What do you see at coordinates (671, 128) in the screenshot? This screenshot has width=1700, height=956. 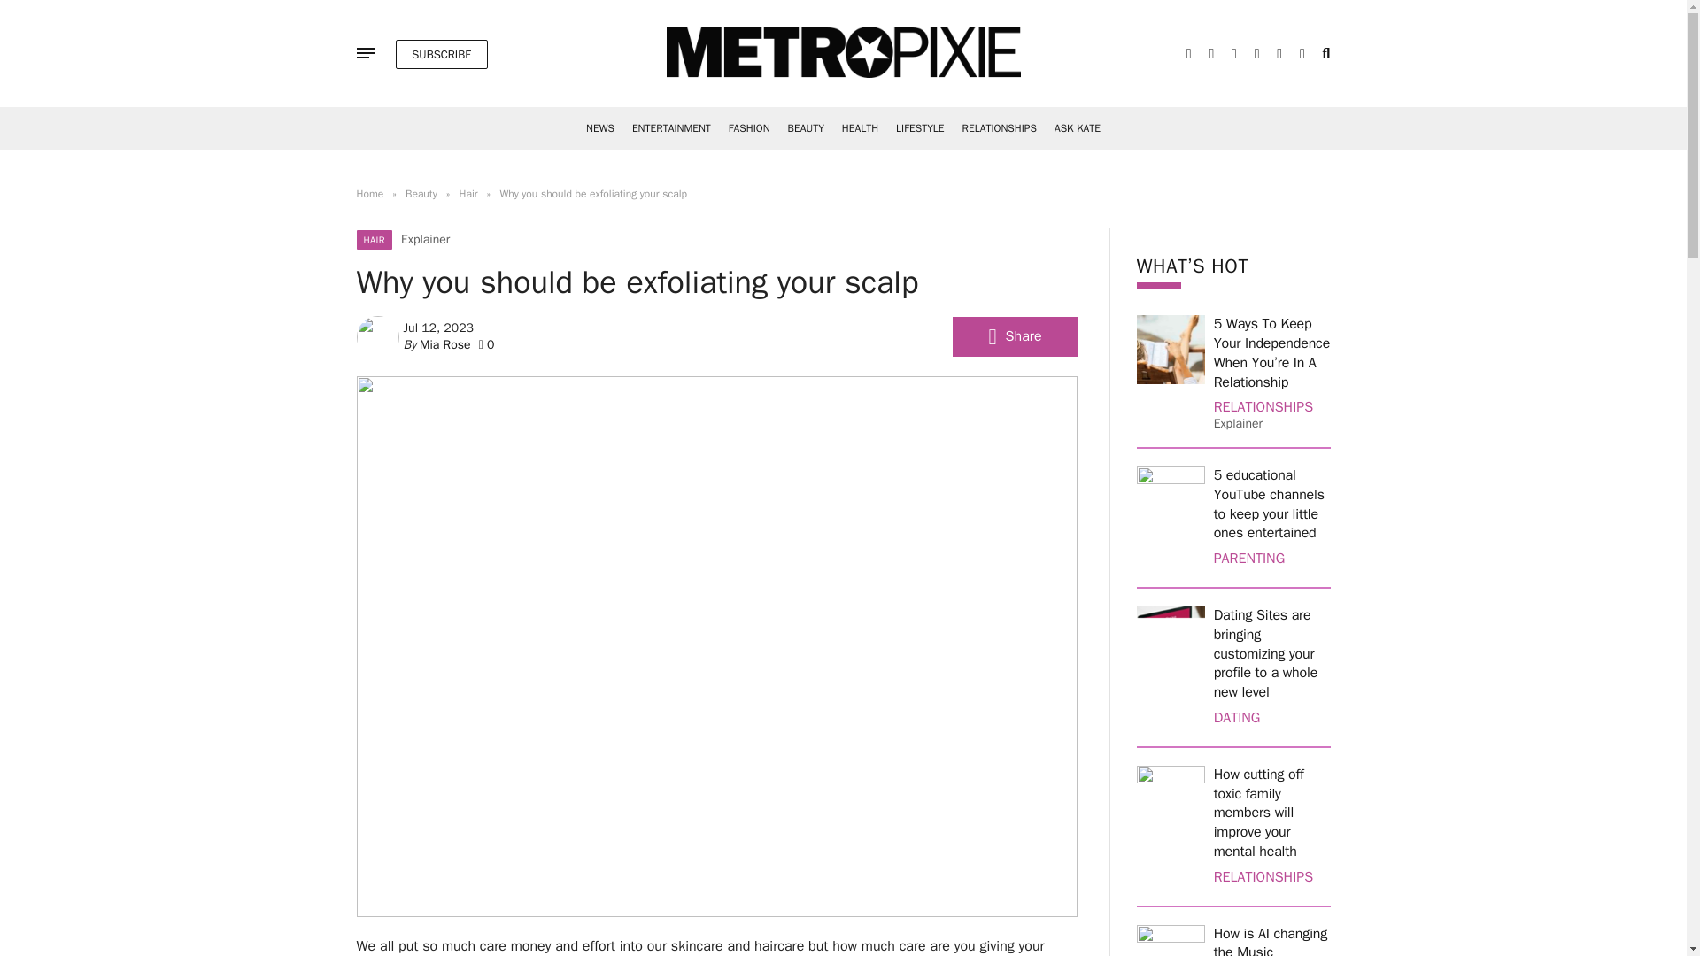 I see `ENTERTAINMENT` at bounding box center [671, 128].